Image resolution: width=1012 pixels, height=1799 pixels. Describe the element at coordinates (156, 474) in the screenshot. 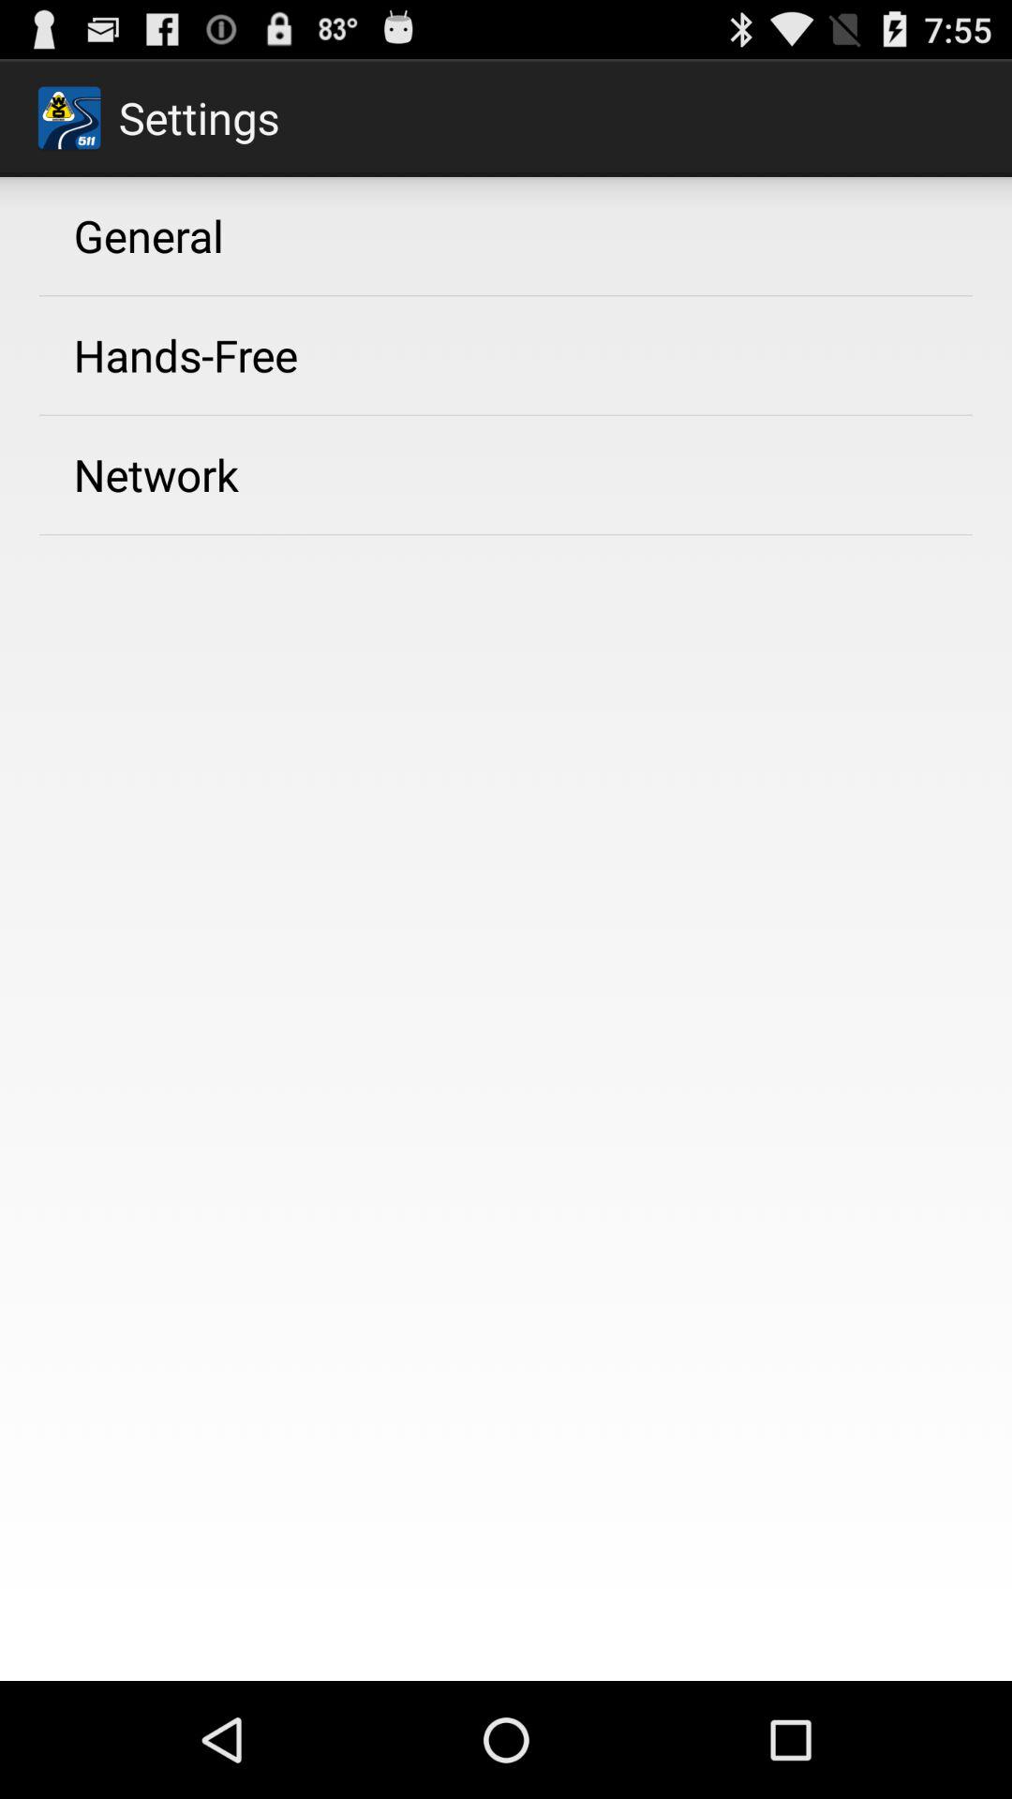

I see `click item below hands-free app` at that location.